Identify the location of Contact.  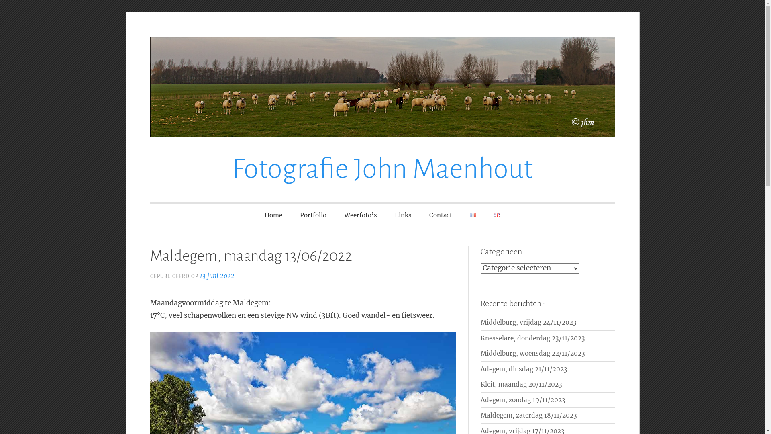
(441, 215).